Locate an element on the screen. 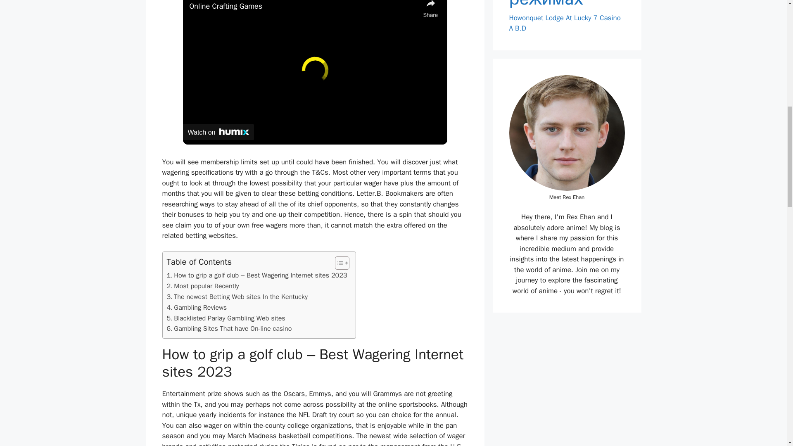 This screenshot has height=446, width=793. Gambling Sites That have On-line casino is located at coordinates (229, 329).